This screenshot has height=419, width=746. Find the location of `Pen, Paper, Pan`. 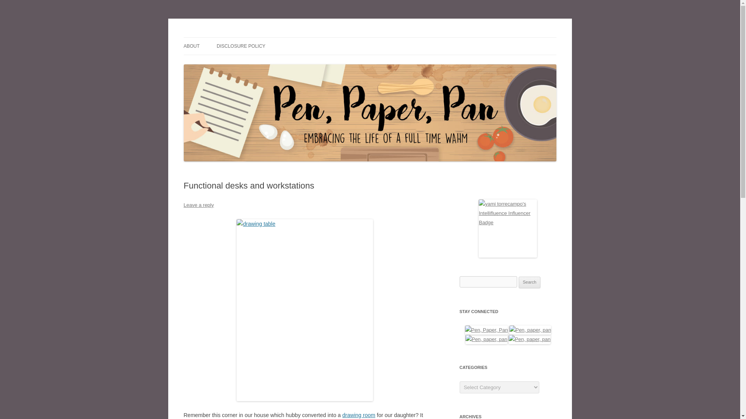

Pen, Paper, Pan is located at coordinates (221, 37).